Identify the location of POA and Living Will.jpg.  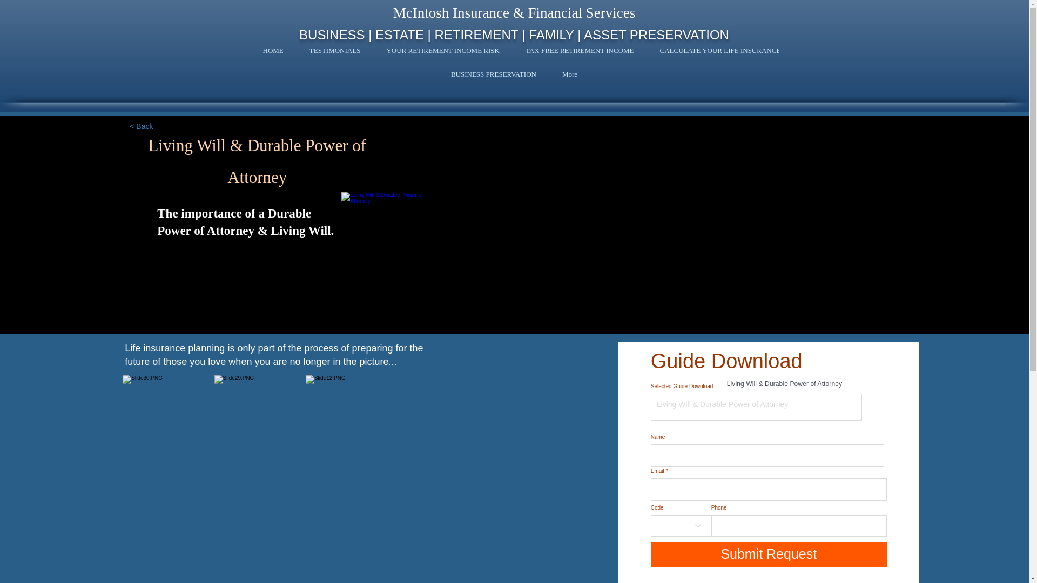
(382, 248).